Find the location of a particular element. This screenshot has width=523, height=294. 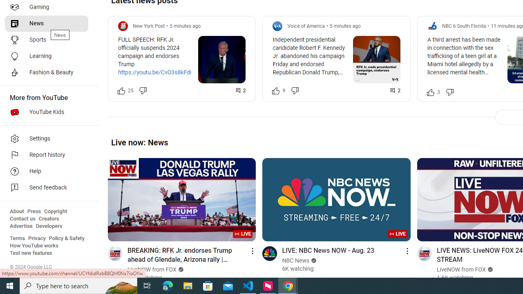

Policy & Safety is located at coordinates (67, 238).